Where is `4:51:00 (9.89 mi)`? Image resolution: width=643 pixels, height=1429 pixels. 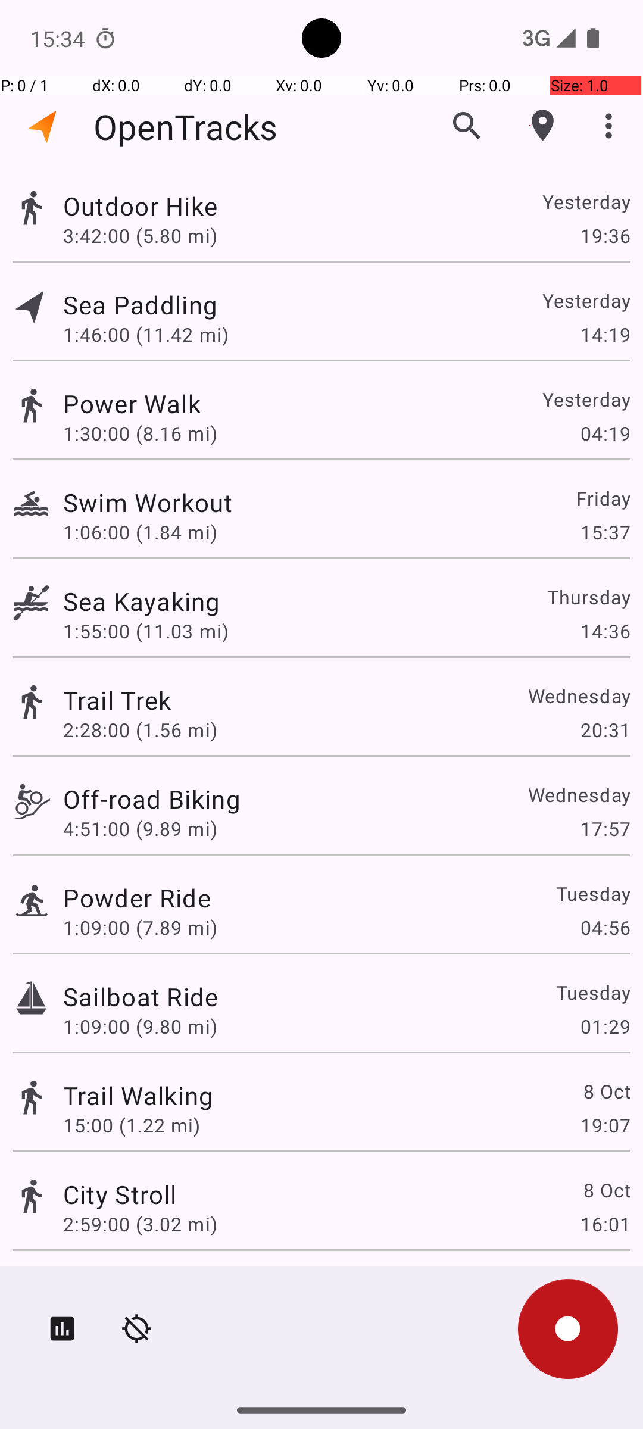 4:51:00 (9.89 mi) is located at coordinates (141, 829).